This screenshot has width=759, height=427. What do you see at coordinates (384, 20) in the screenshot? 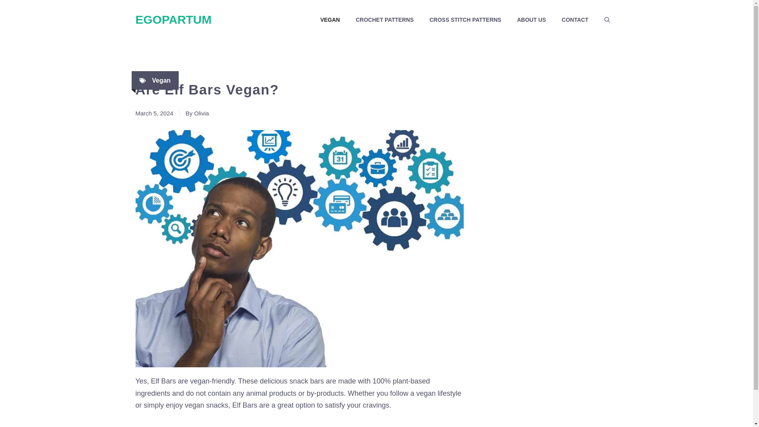
I see `CROCHET PATTERNS` at bounding box center [384, 20].